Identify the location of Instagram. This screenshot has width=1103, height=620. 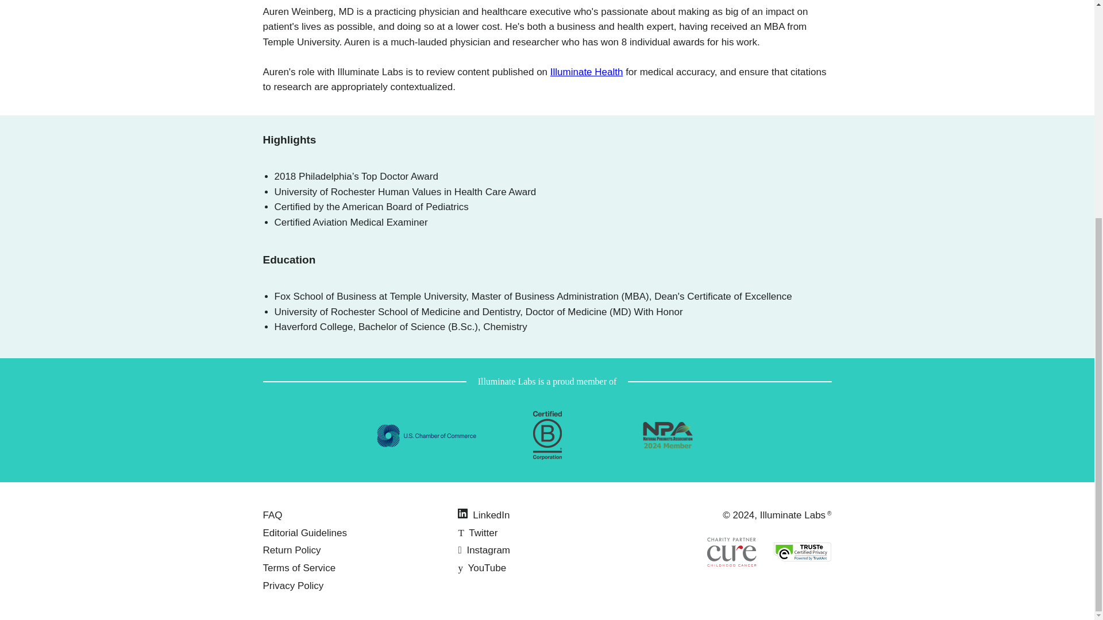
(484, 550).